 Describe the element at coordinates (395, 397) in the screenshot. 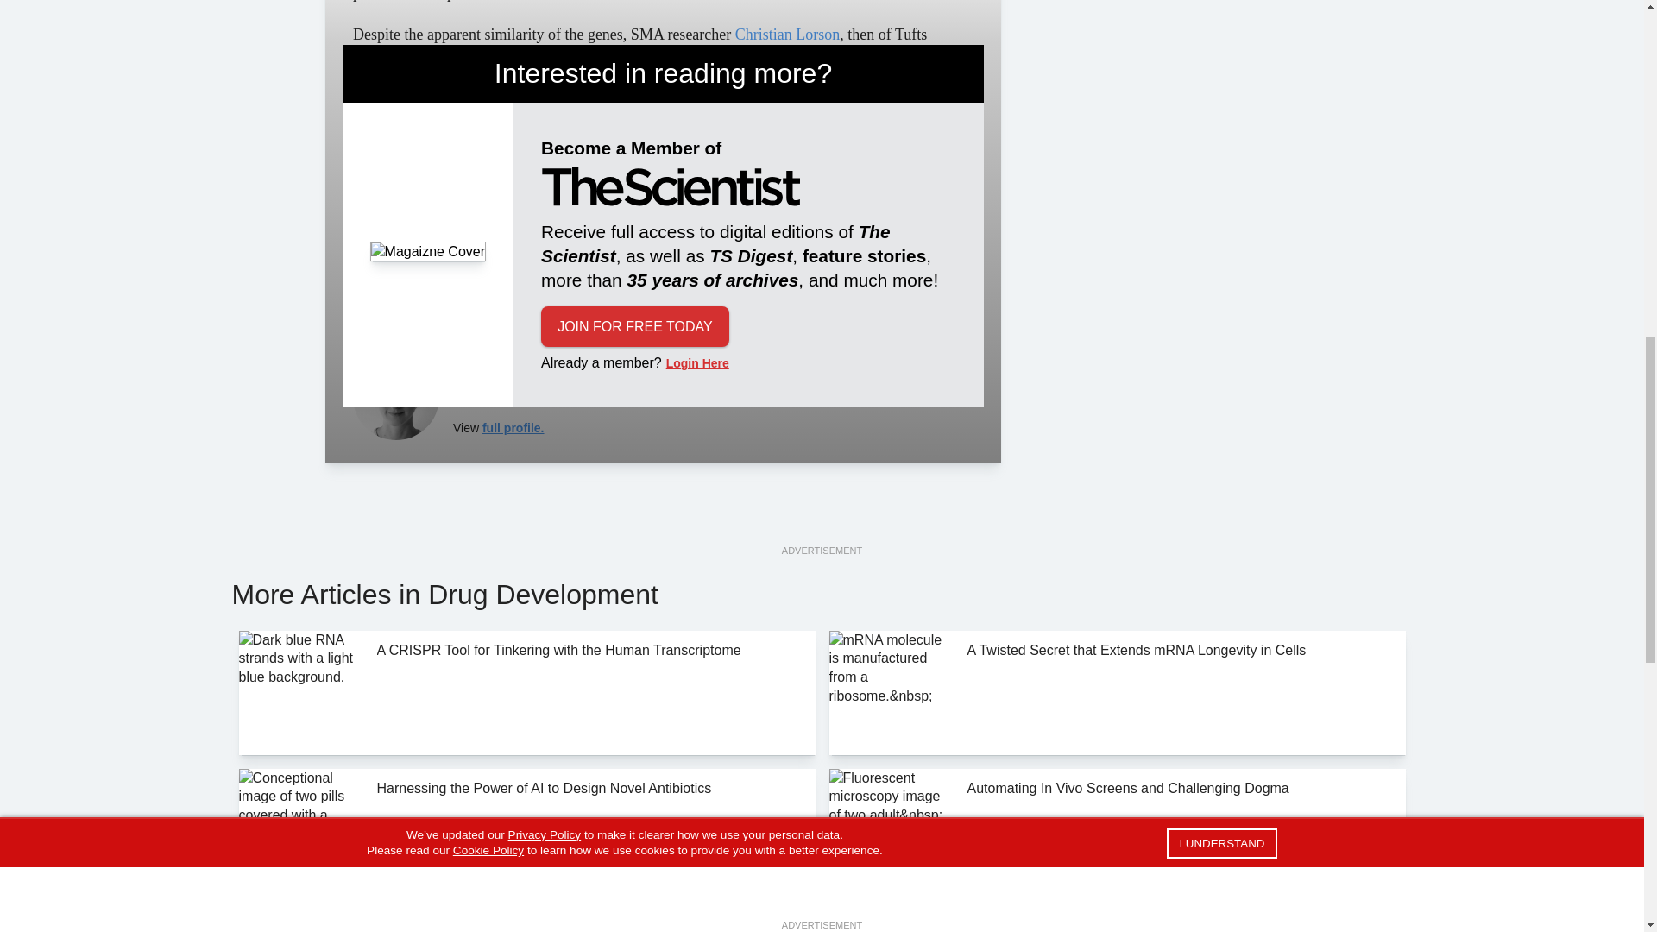

I see `Catherine Offord` at that location.